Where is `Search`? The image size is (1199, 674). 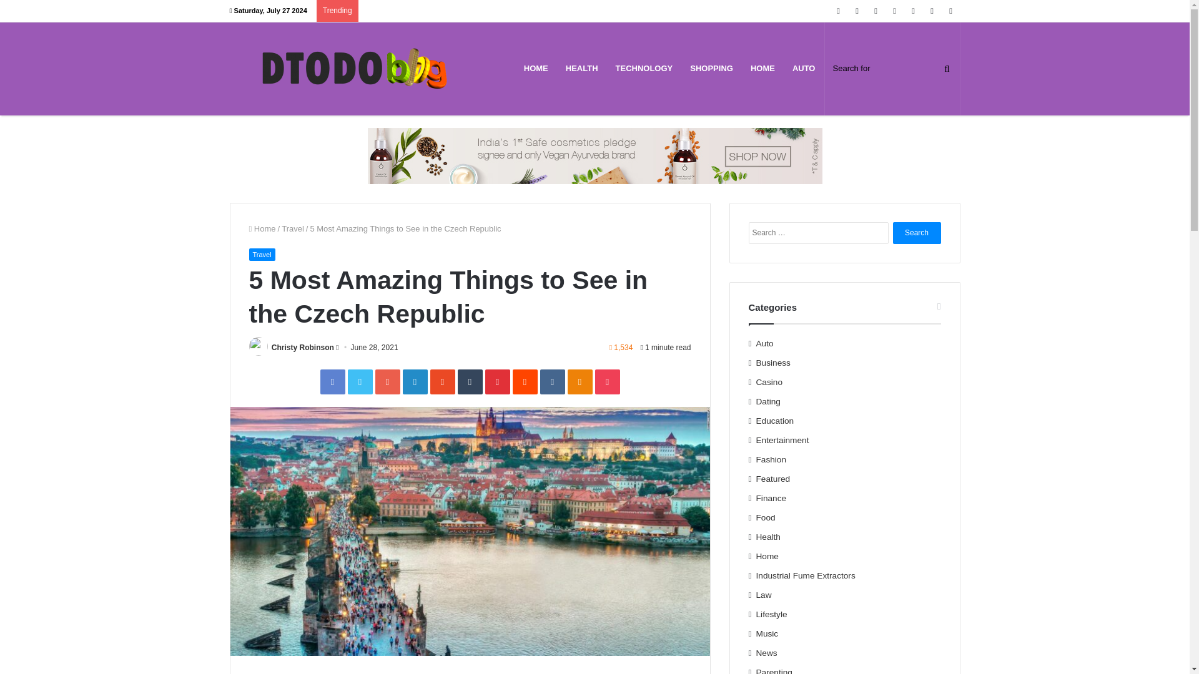 Search is located at coordinates (917, 233).